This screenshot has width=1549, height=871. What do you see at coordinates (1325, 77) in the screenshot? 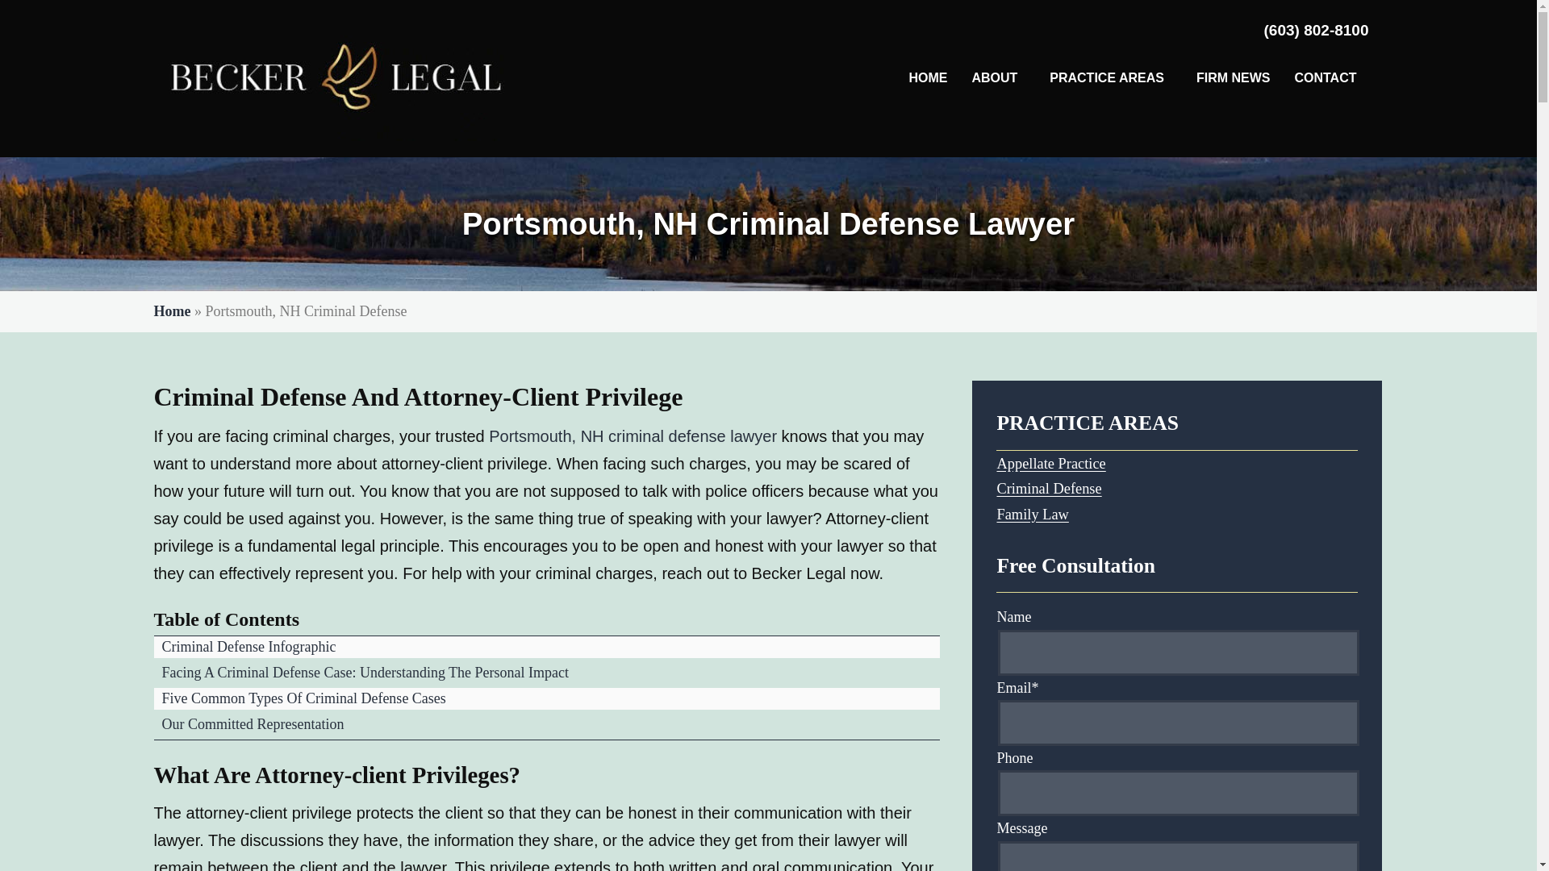
I see `CONTACT` at bounding box center [1325, 77].